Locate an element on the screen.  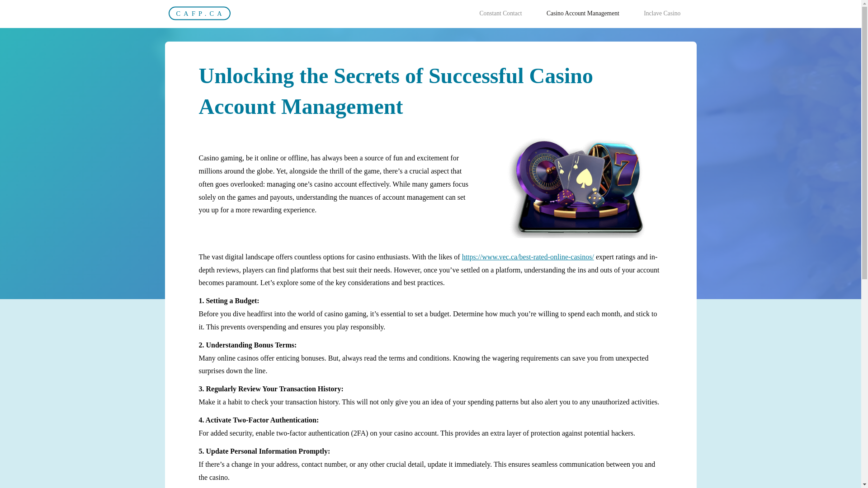
CAFP.CA is located at coordinates (199, 14).